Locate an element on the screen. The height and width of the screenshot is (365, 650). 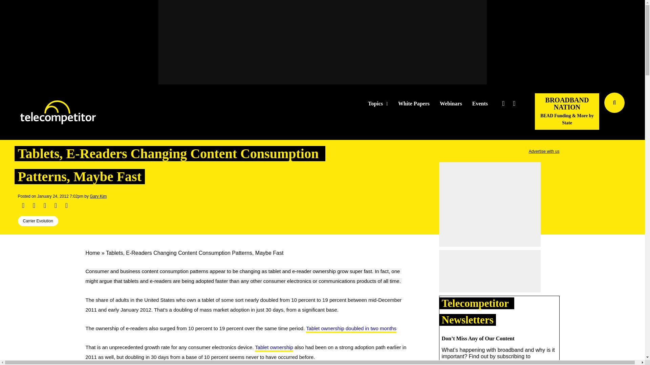
Topics is located at coordinates (378, 104).